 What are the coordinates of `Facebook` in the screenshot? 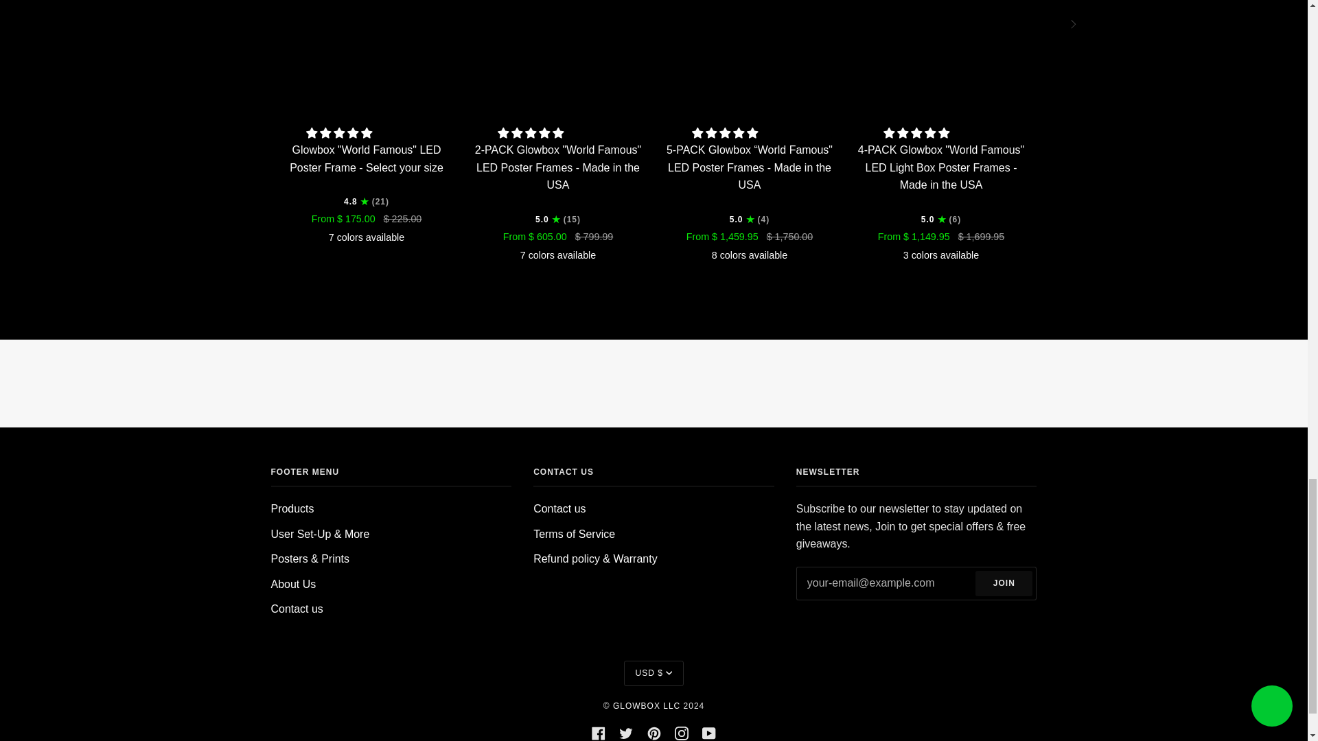 It's located at (599, 732).